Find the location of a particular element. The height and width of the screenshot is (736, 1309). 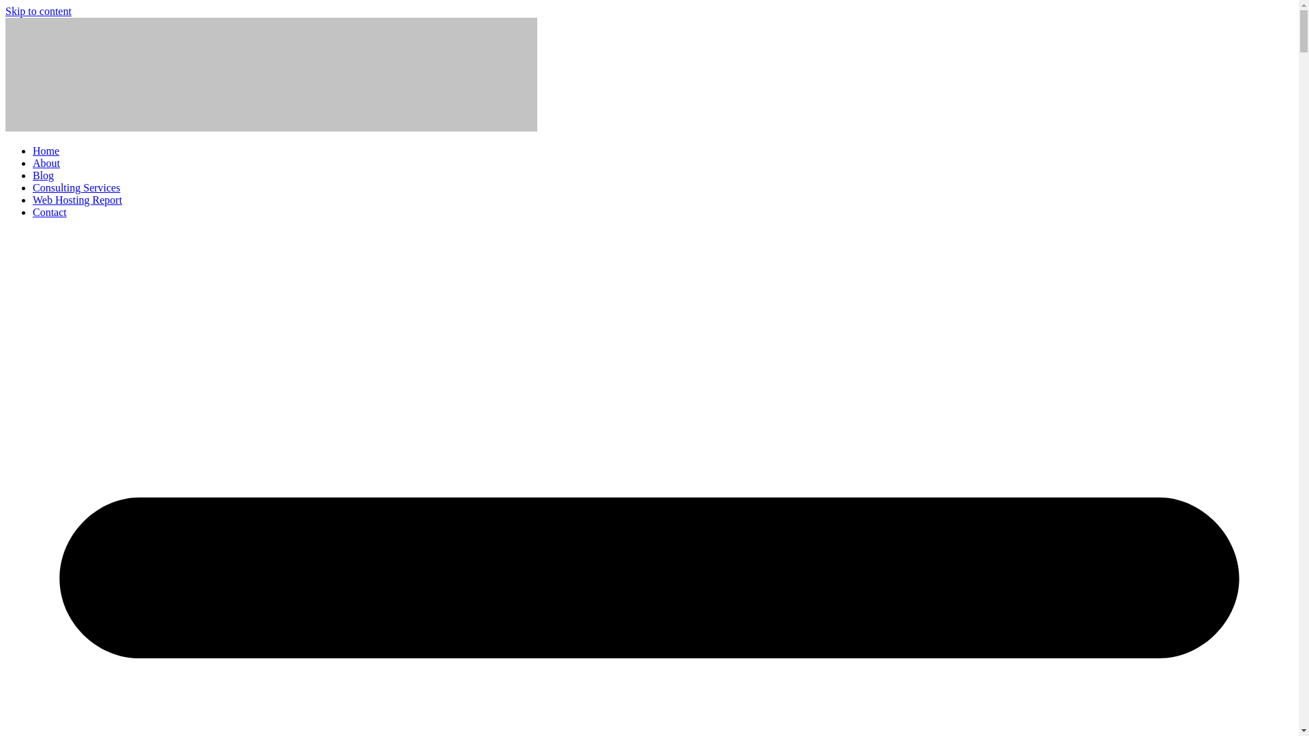

Blog is located at coordinates (43, 175).